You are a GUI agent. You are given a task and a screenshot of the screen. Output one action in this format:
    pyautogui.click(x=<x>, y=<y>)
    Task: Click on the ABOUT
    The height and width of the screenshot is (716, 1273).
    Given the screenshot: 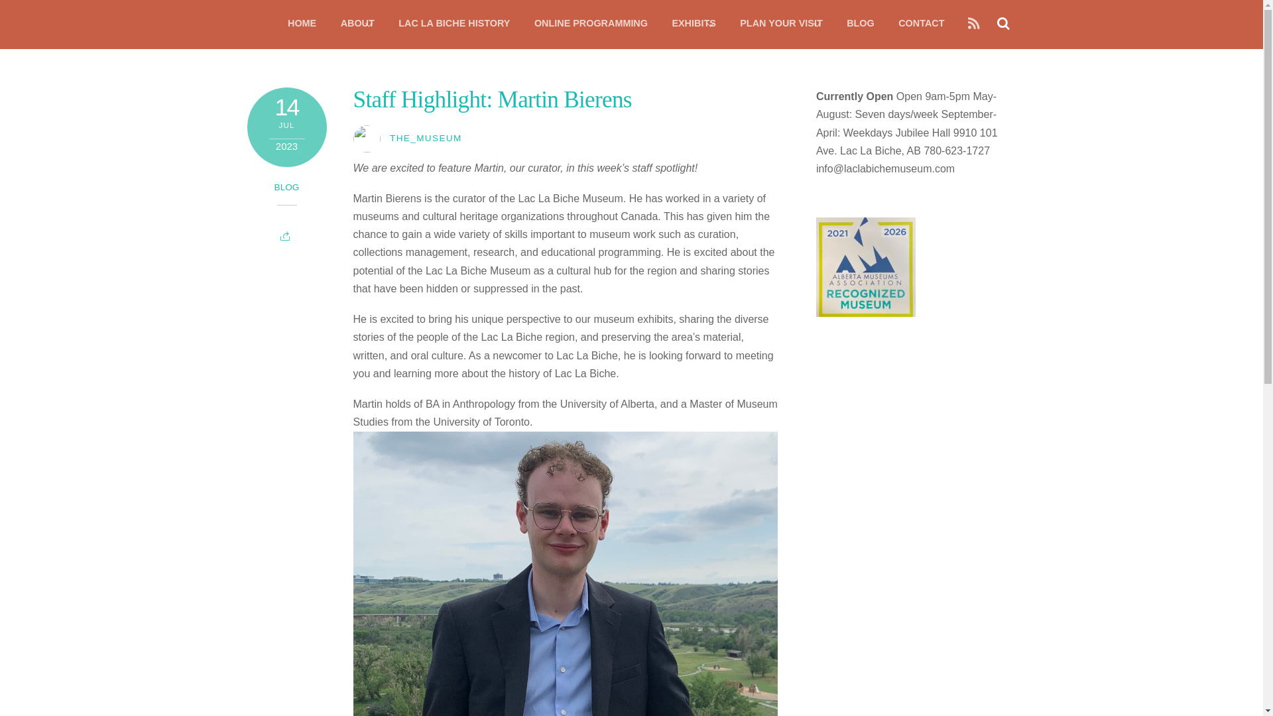 What is the action you would take?
    pyautogui.click(x=357, y=24)
    